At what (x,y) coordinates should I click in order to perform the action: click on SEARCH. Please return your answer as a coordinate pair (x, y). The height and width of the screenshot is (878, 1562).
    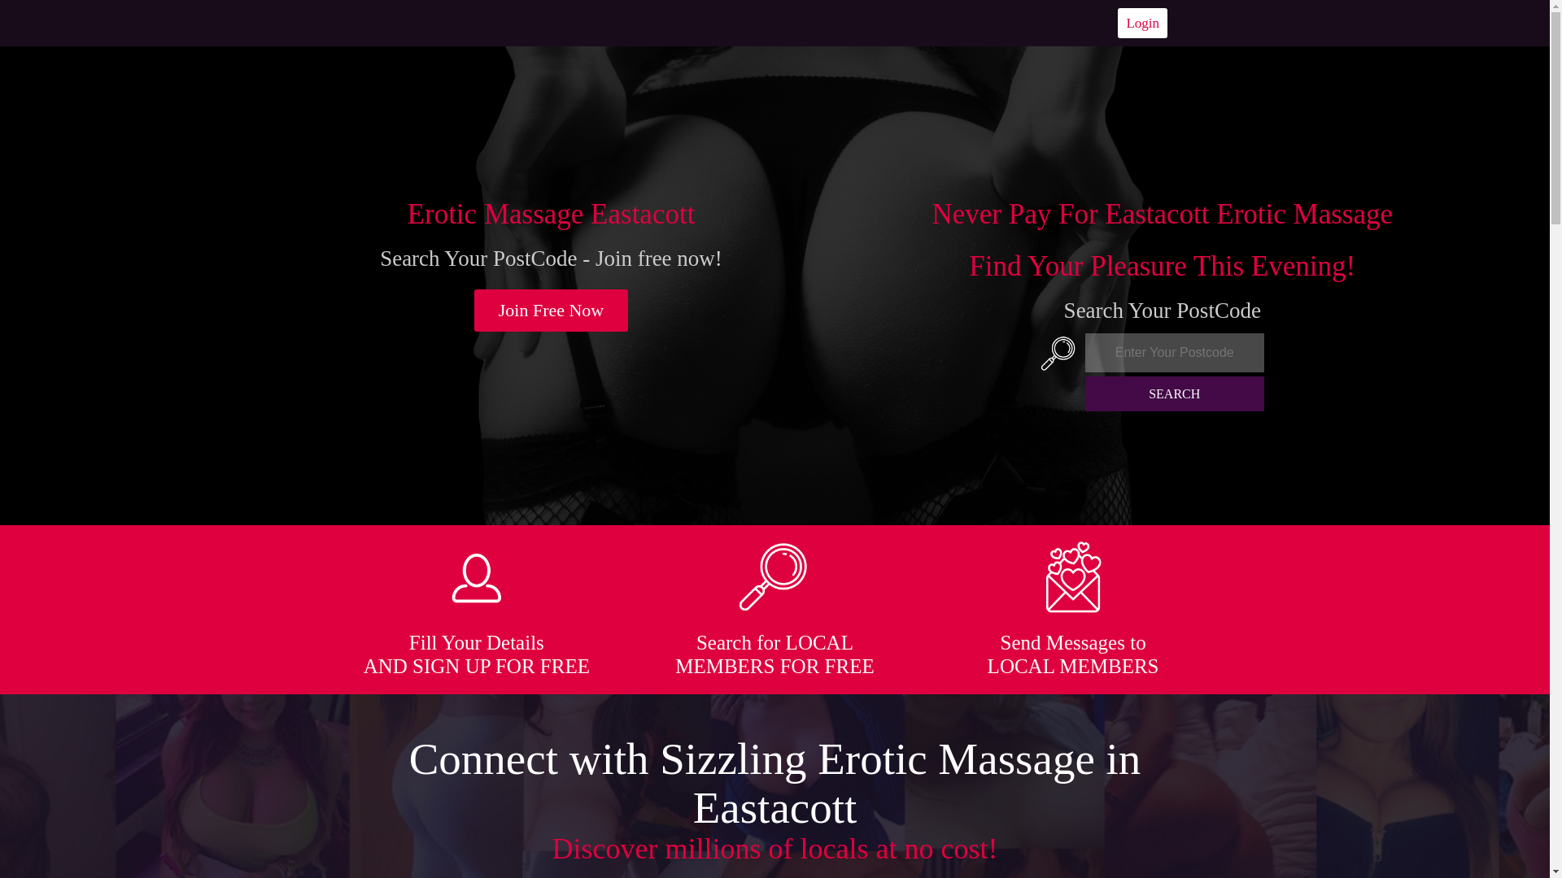
    Looking at the image, I should click on (1175, 393).